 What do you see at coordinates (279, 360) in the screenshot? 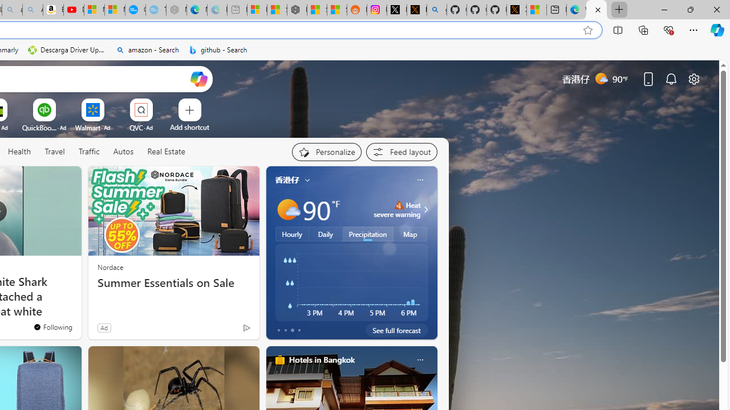
I see `hotels-header-icon` at bounding box center [279, 360].